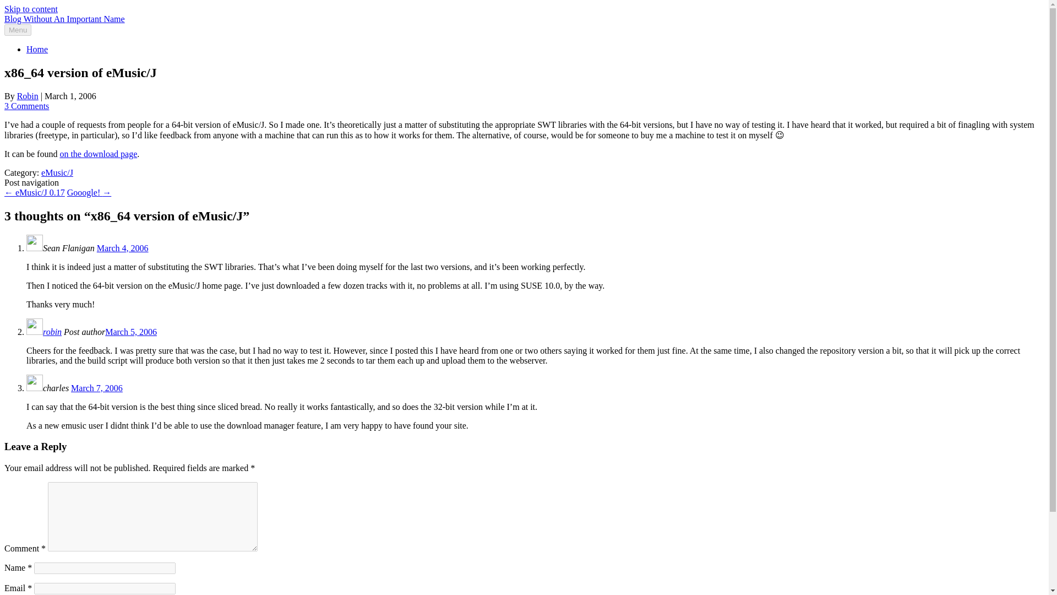 The width and height of the screenshot is (1057, 595). What do you see at coordinates (98, 154) in the screenshot?
I see `on the download page` at bounding box center [98, 154].